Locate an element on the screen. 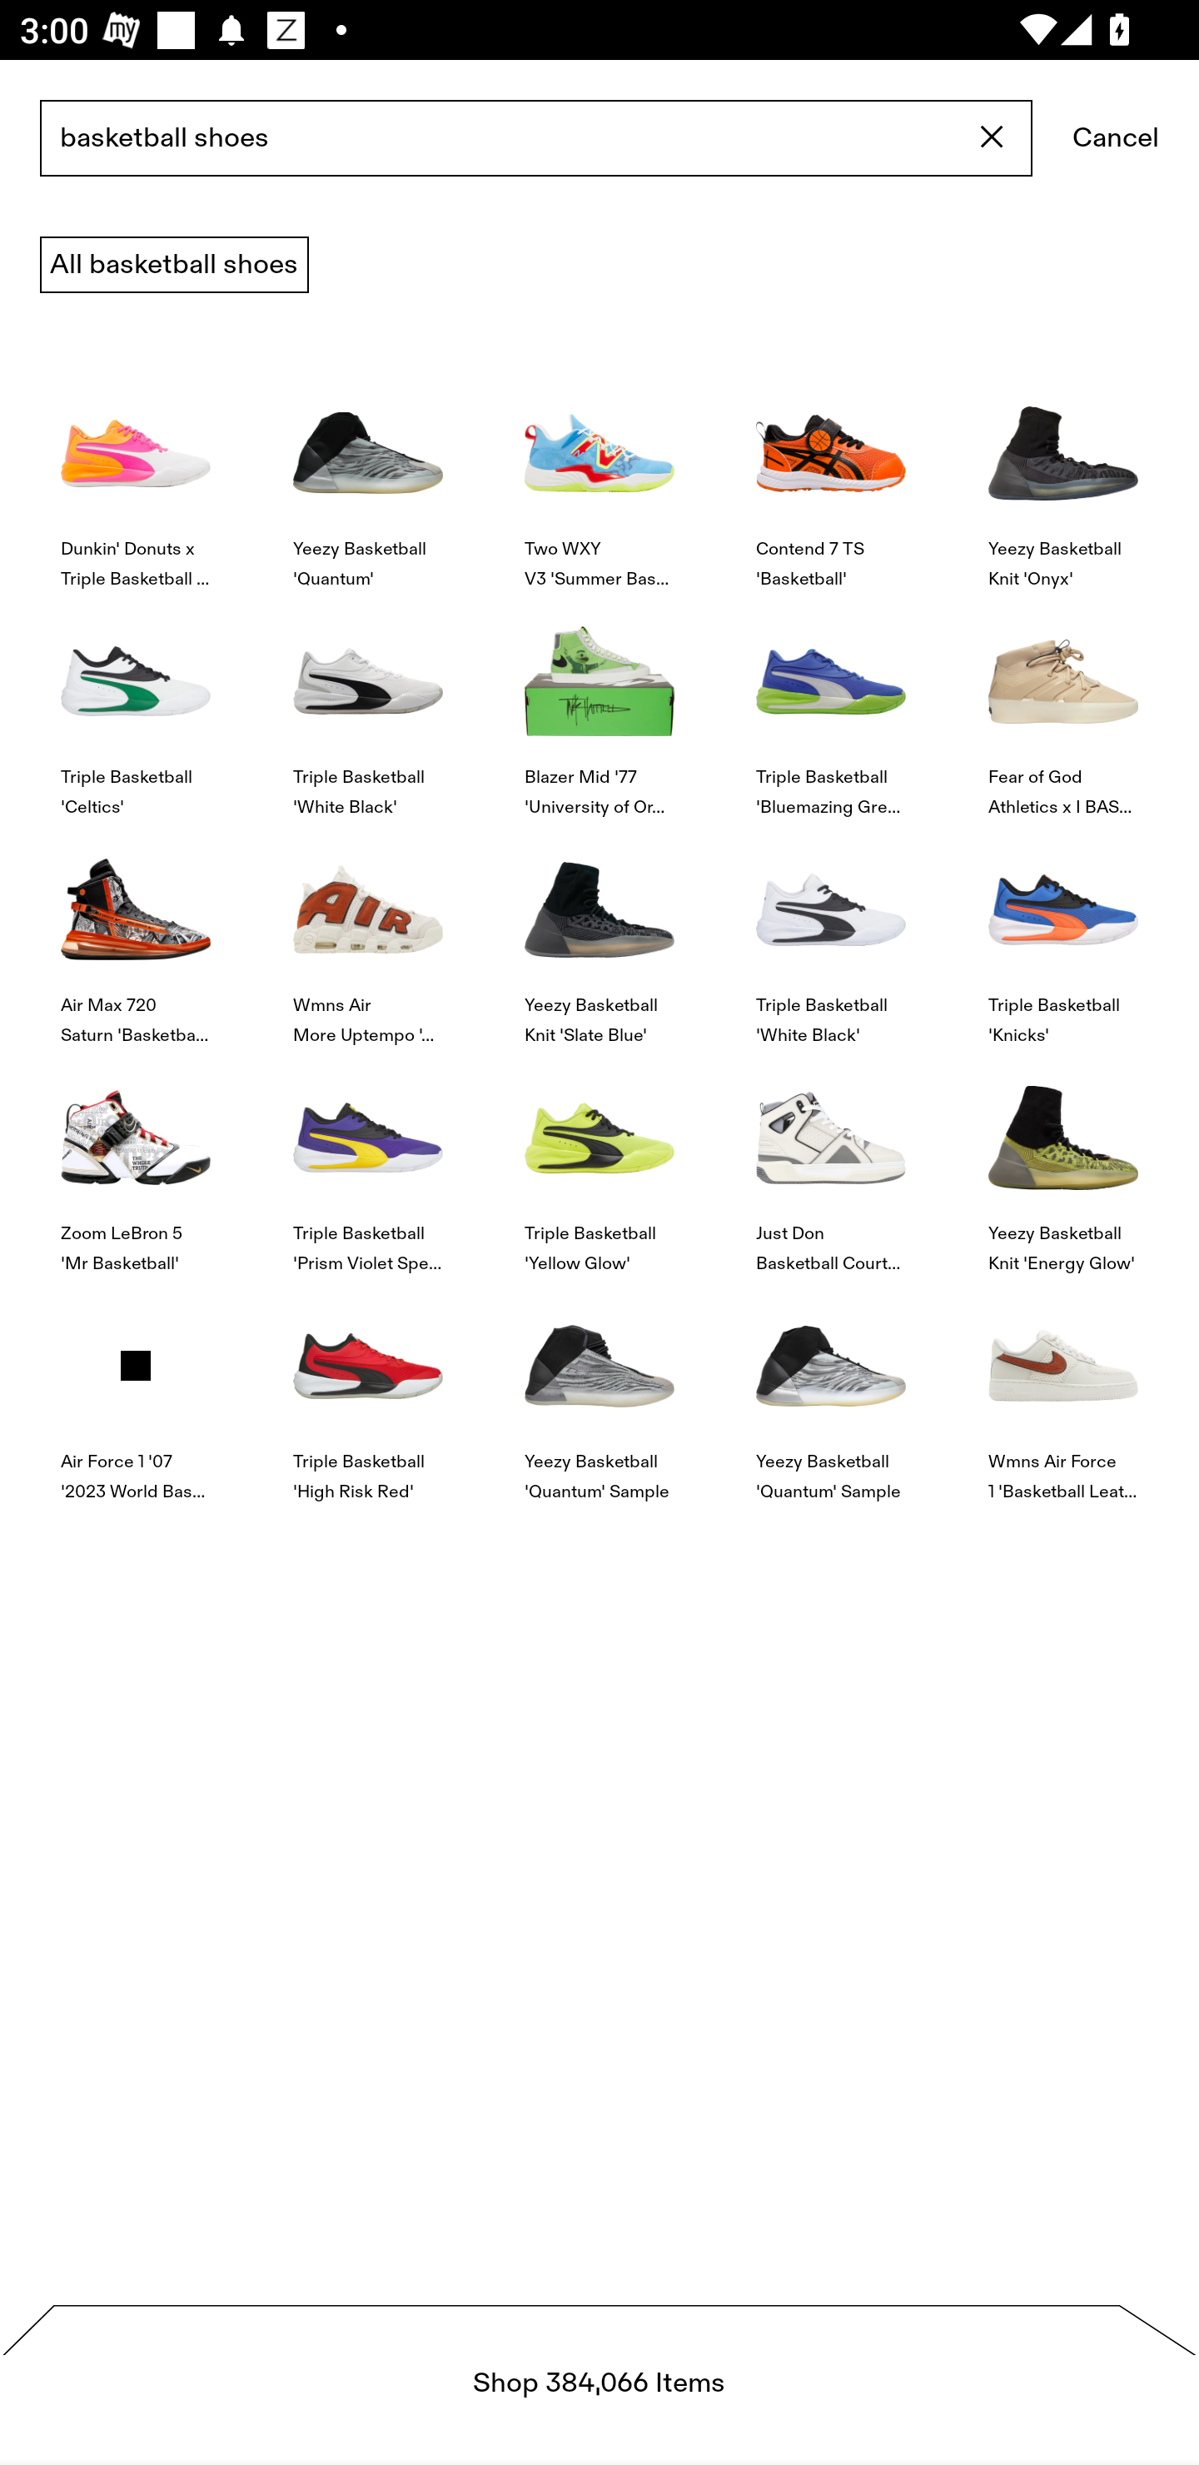 Image resolution: width=1199 pixels, height=2465 pixels. Wmns Air Force 1 'Basketball Leather' is located at coordinates (1062, 1390).